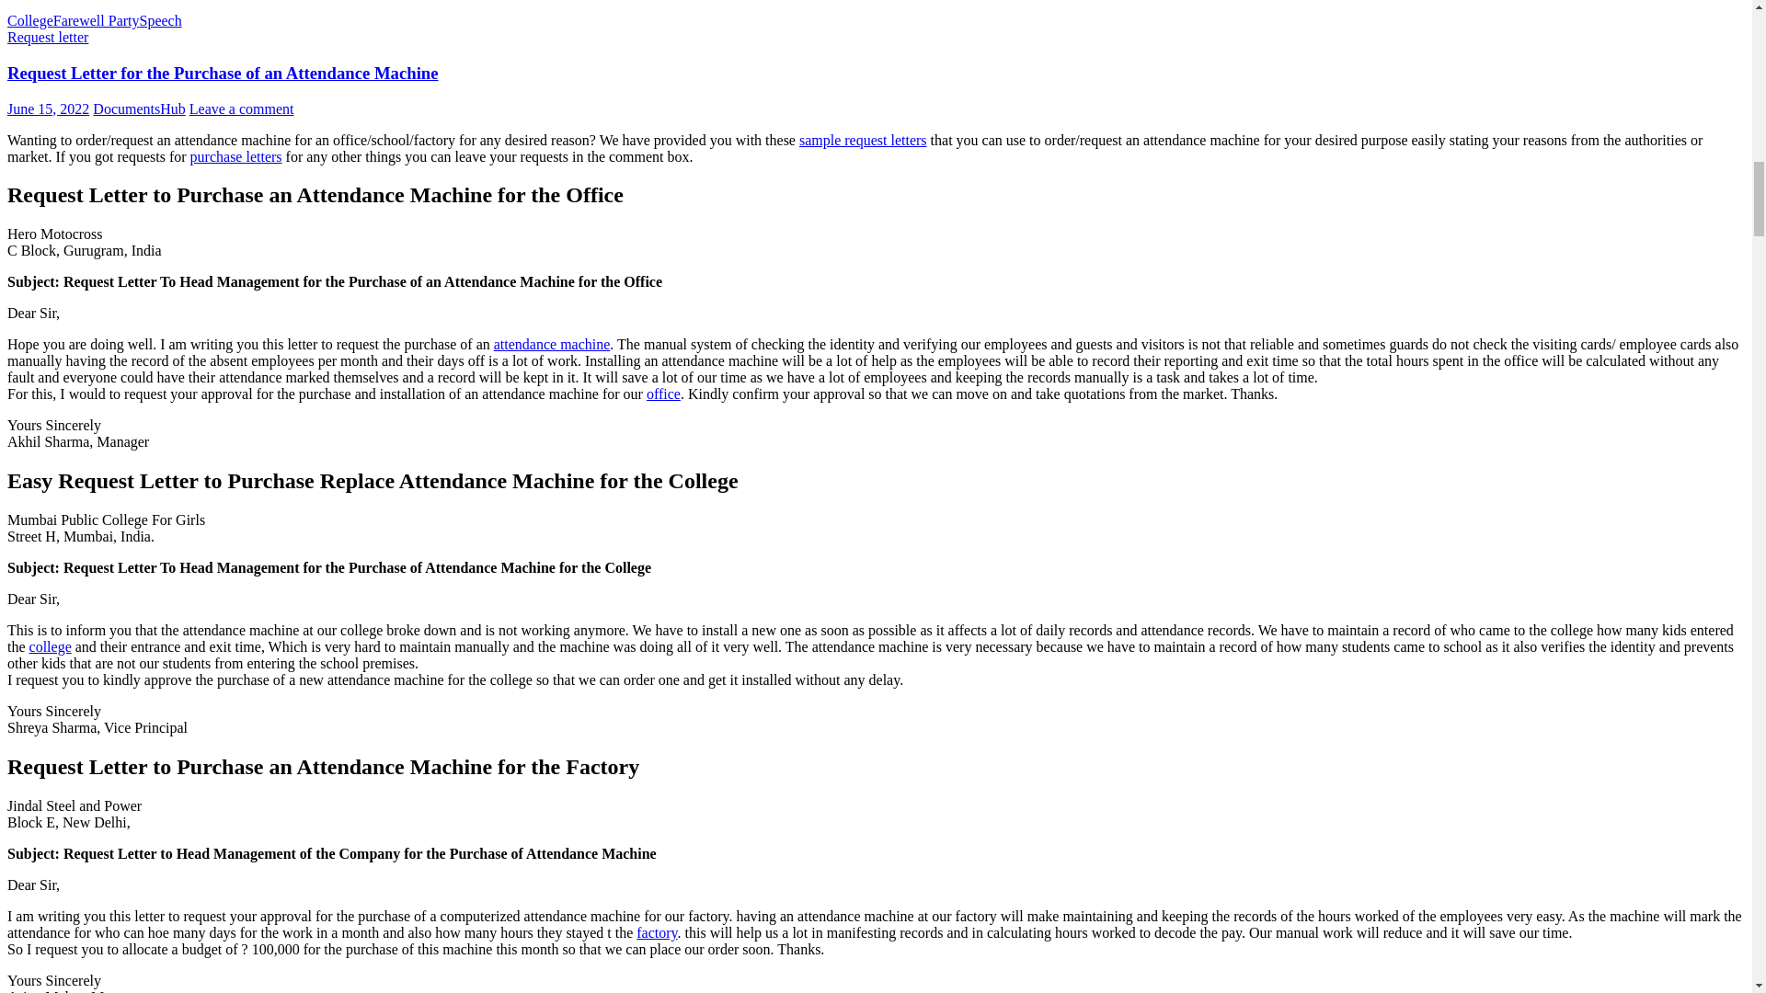 The image size is (1766, 993). Describe the element at coordinates (662, 394) in the screenshot. I see `office` at that location.